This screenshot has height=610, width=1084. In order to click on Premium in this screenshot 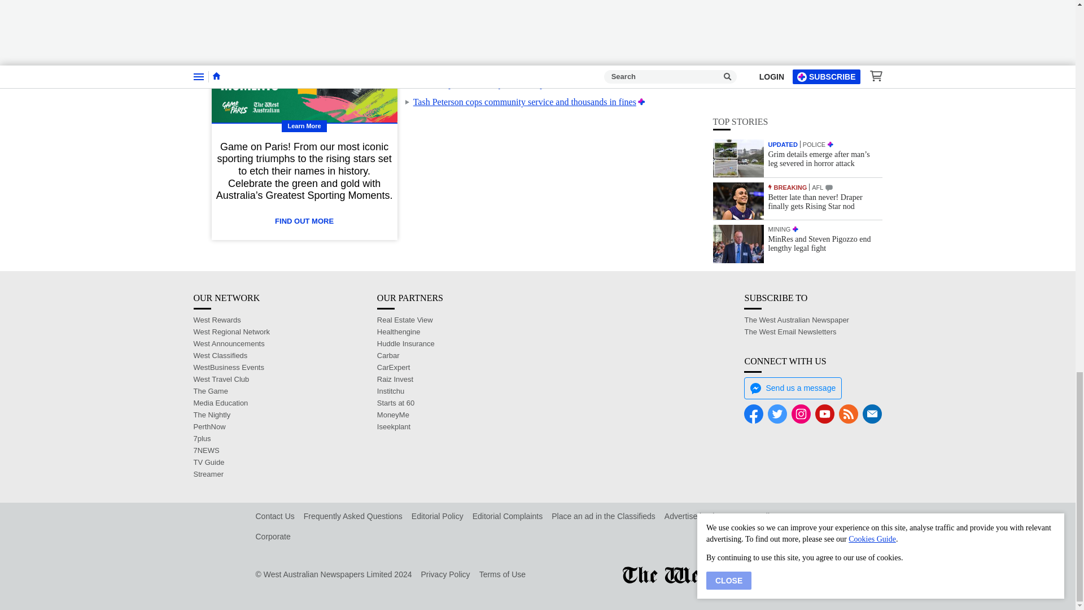, I will do `click(597, 11)`.